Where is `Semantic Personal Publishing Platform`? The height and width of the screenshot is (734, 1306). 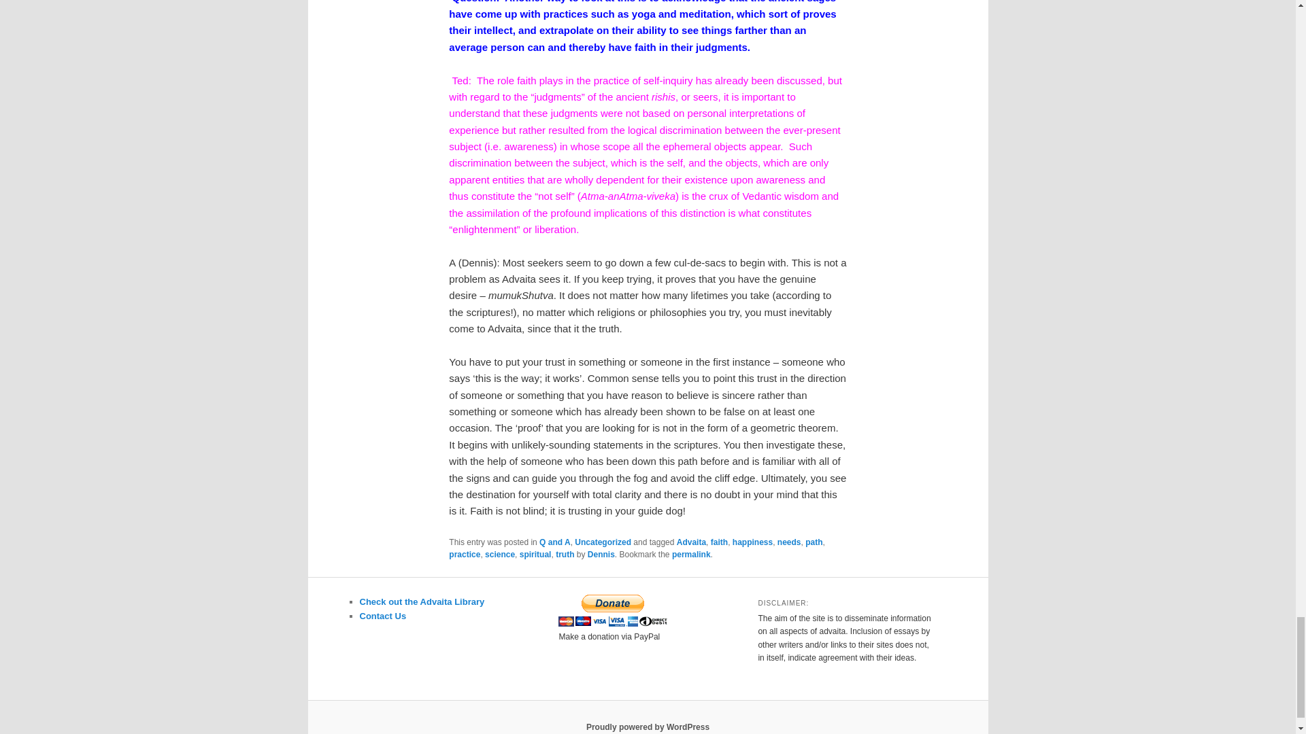 Semantic Personal Publishing Platform is located at coordinates (648, 727).